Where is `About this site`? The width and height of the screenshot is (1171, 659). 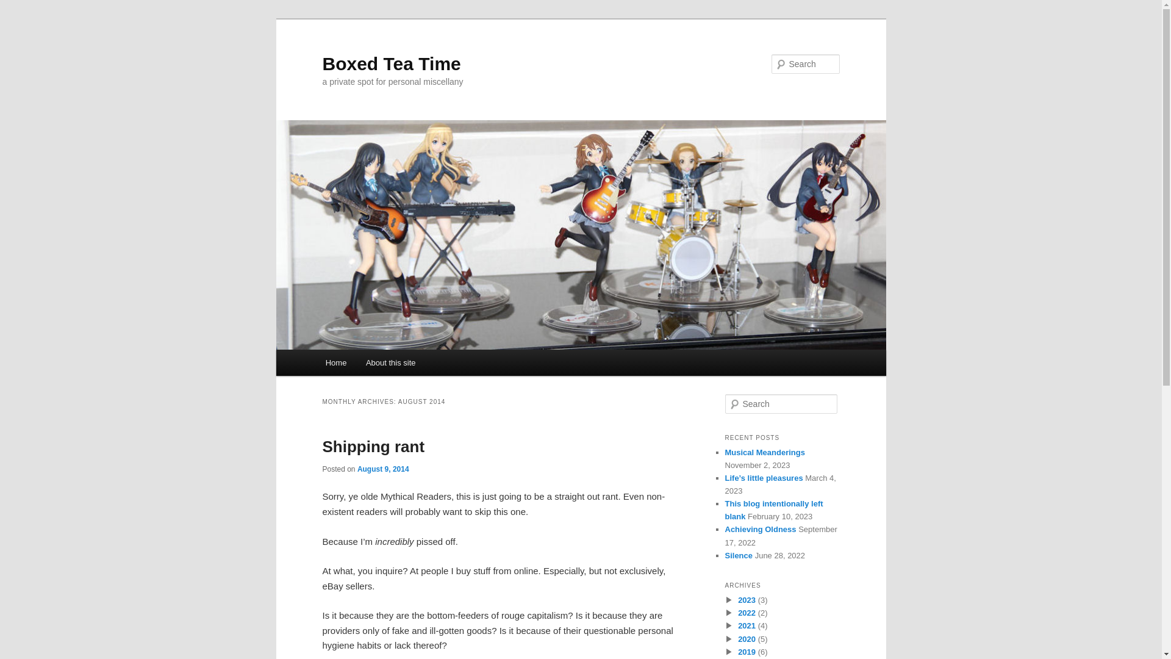
About this site is located at coordinates (390, 362).